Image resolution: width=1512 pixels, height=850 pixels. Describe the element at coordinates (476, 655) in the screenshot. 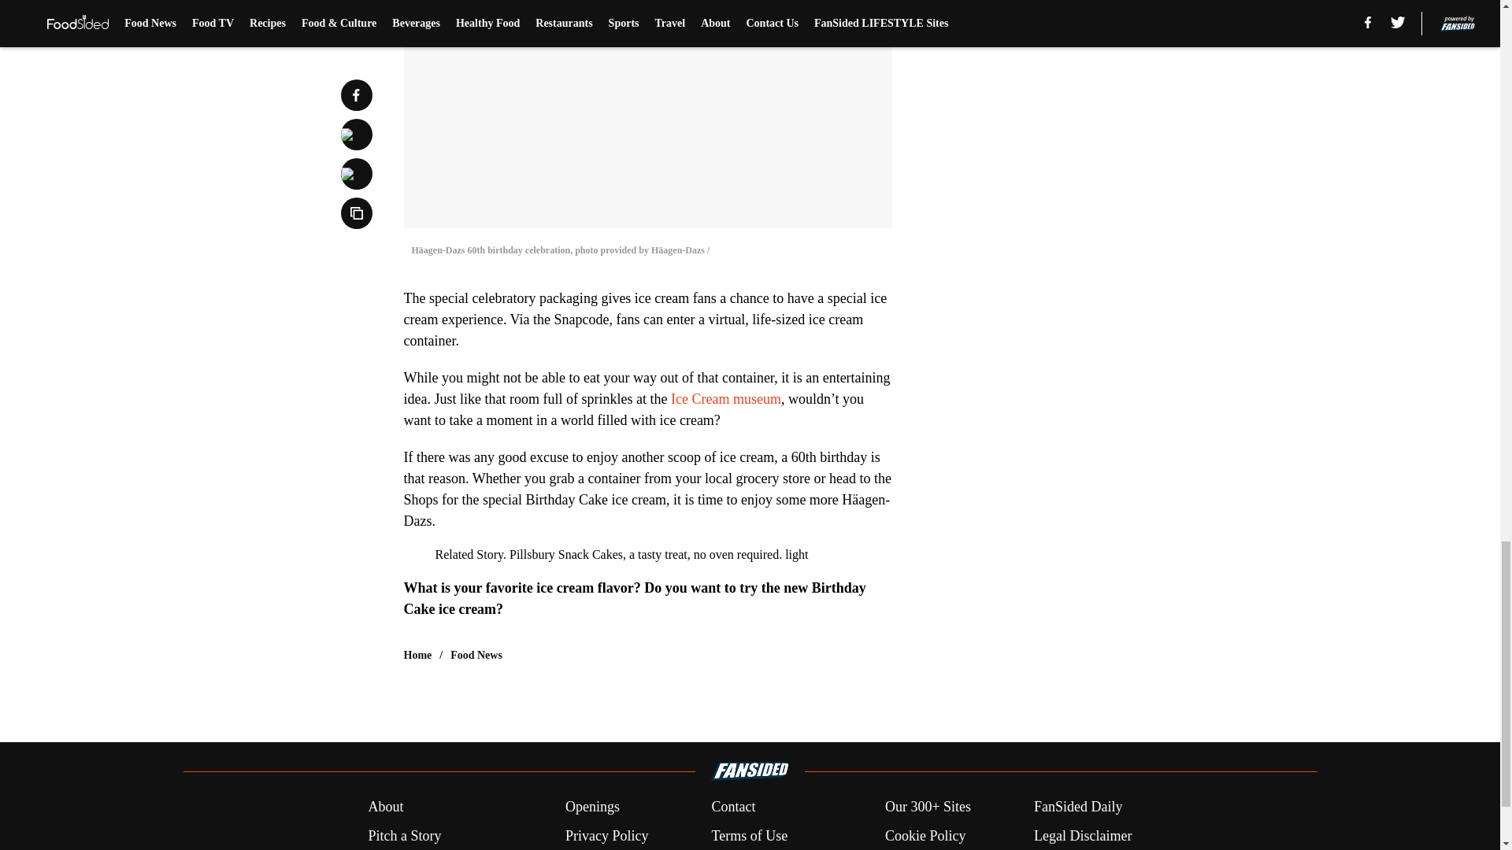

I see `Food News` at that location.